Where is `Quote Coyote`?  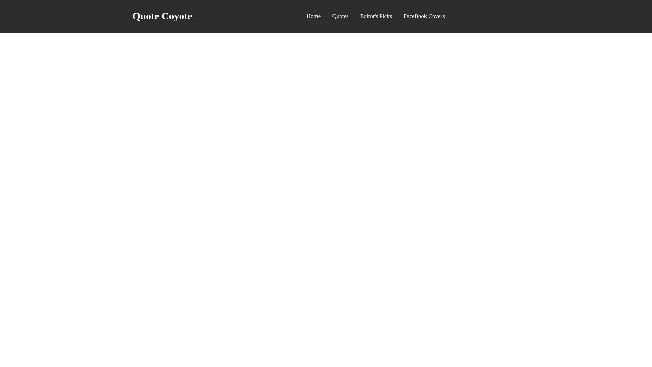
Quote Coyote is located at coordinates (162, 16).